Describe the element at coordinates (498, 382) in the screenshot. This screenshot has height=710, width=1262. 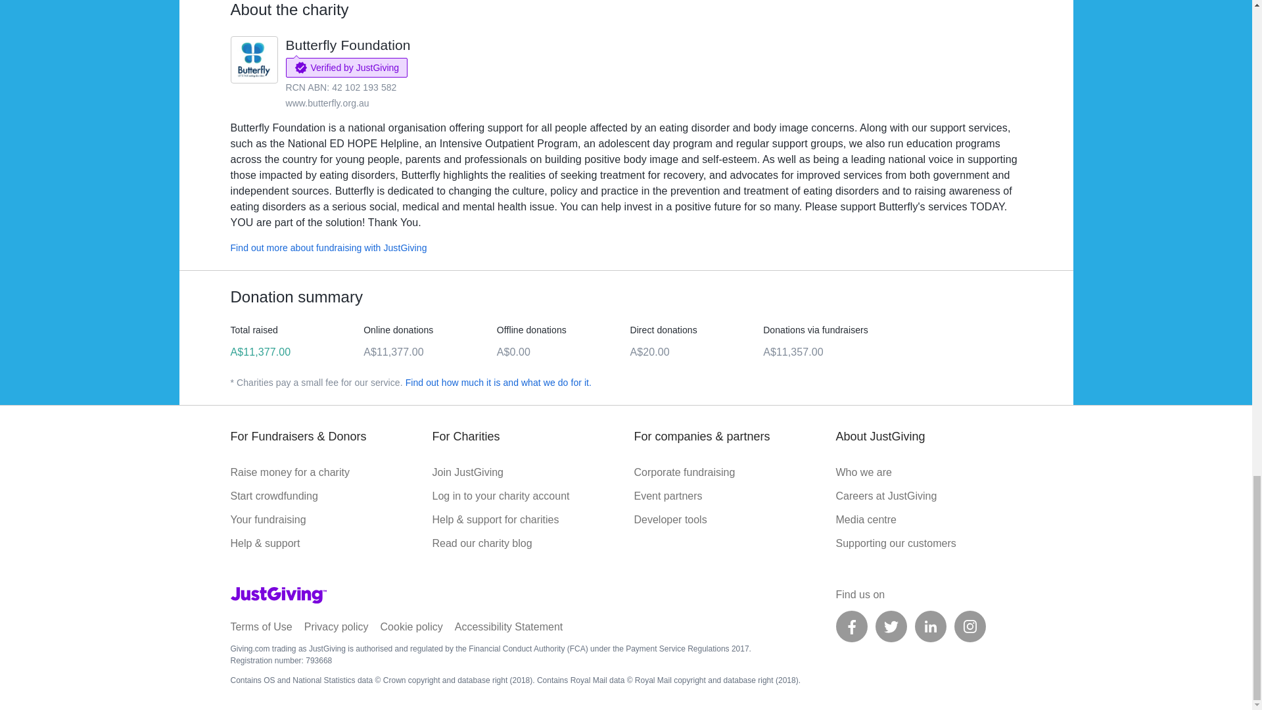
I see `Find out how much it is and what we do for it.` at that location.